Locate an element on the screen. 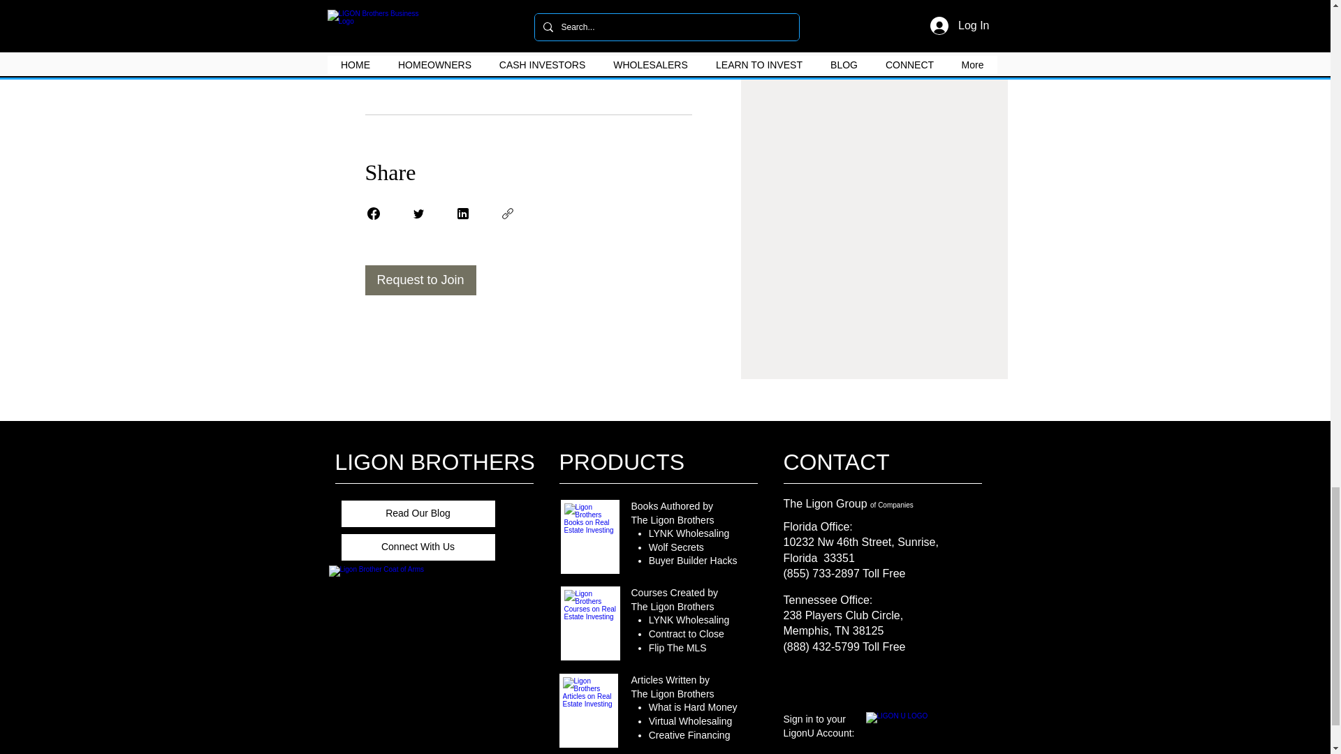 This screenshot has height=754, width=1341. of Companies is located at coordinates (891, 505).